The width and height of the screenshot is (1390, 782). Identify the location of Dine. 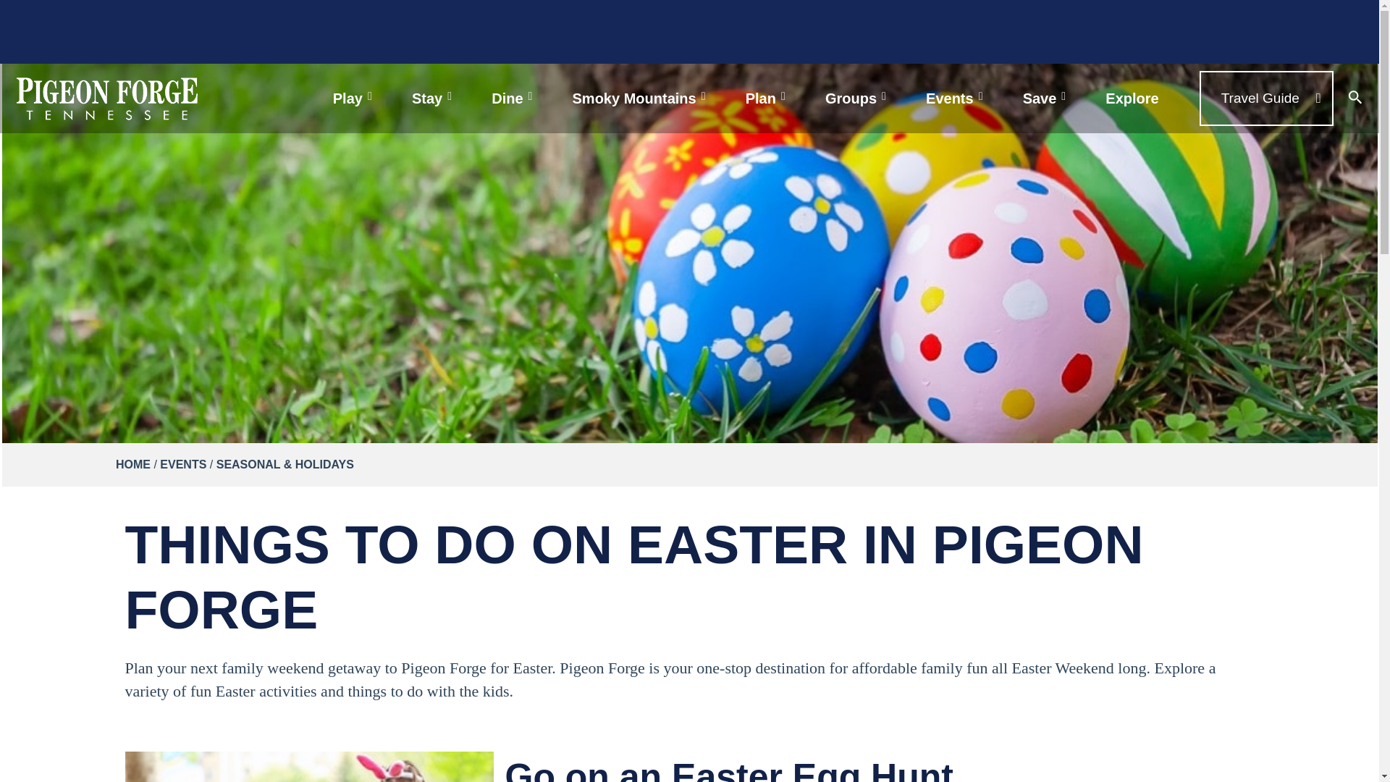
(513, 98).